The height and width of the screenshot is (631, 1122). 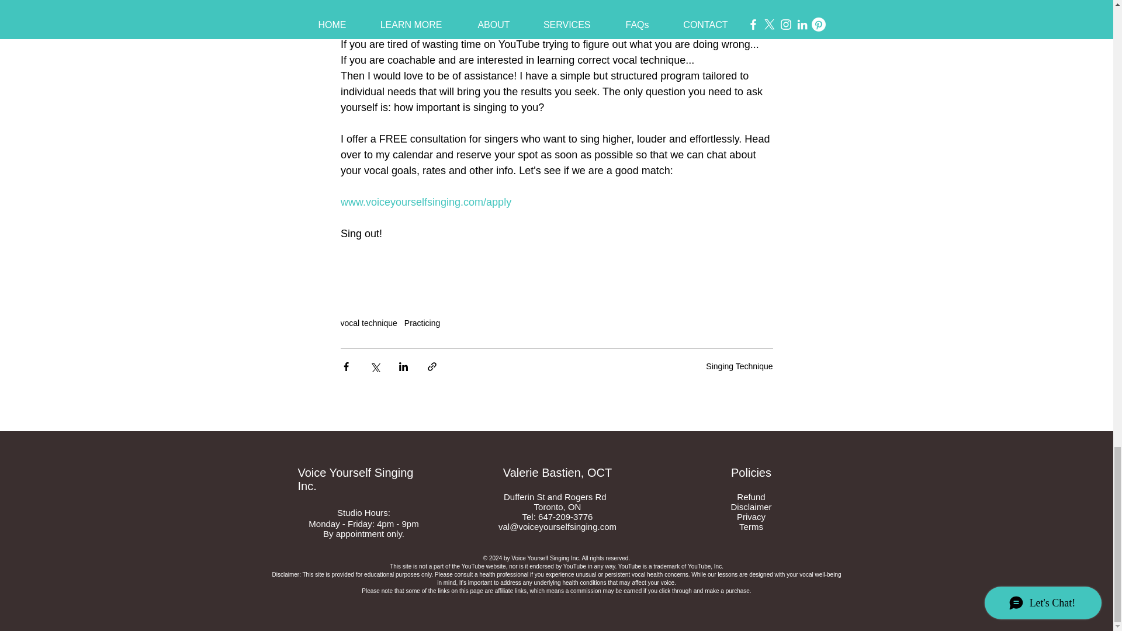 I want to click on vocal technique, so click(x=368, y=323).